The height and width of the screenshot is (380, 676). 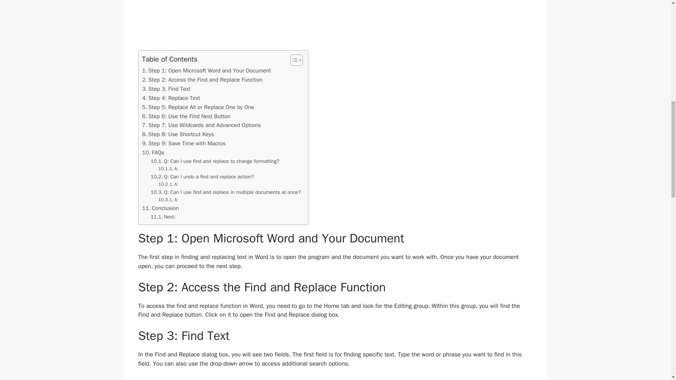 What do you see at coordinates (178, 134) in the screenshot?
I see `Step 8: Use Shortcut Keys` at bounding box center [178, 134].